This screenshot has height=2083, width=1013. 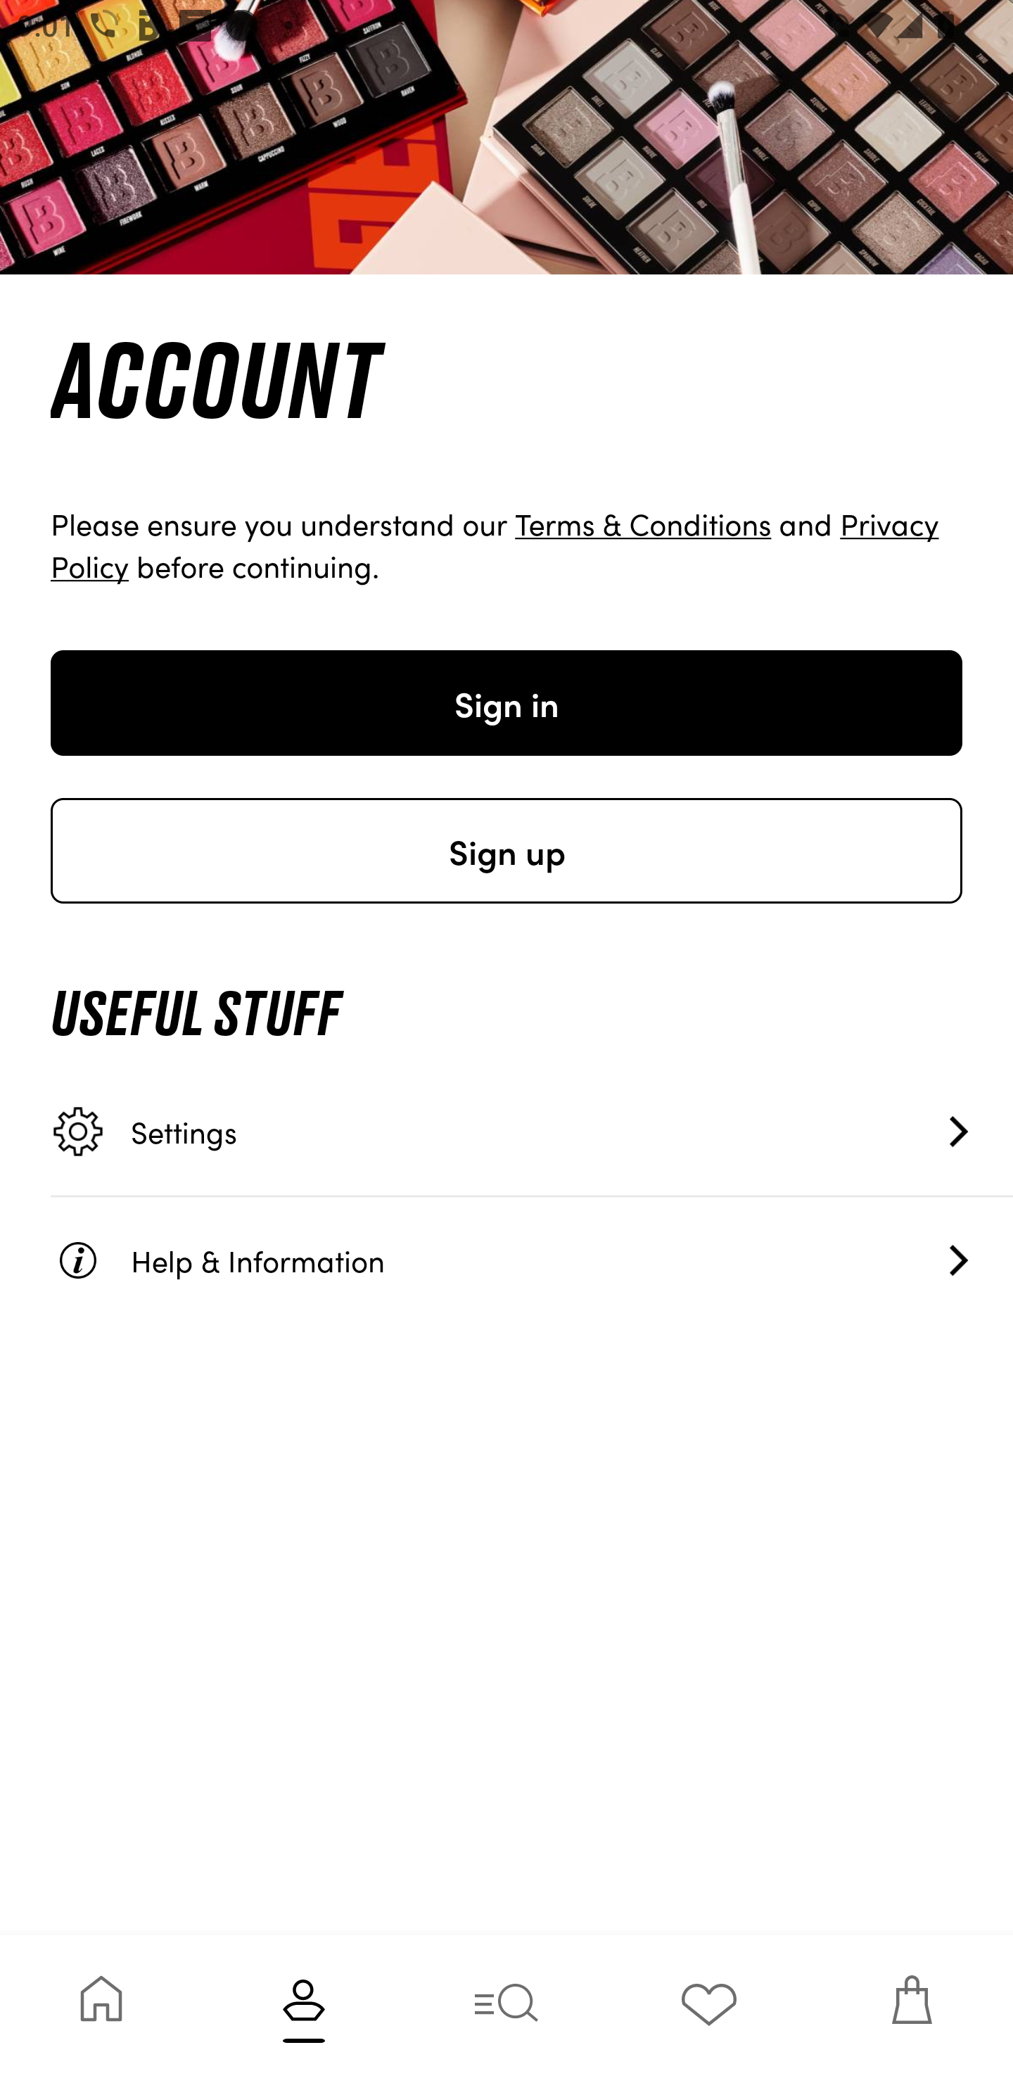 I want to click on Help & Information, so click(x=532, y=1260).